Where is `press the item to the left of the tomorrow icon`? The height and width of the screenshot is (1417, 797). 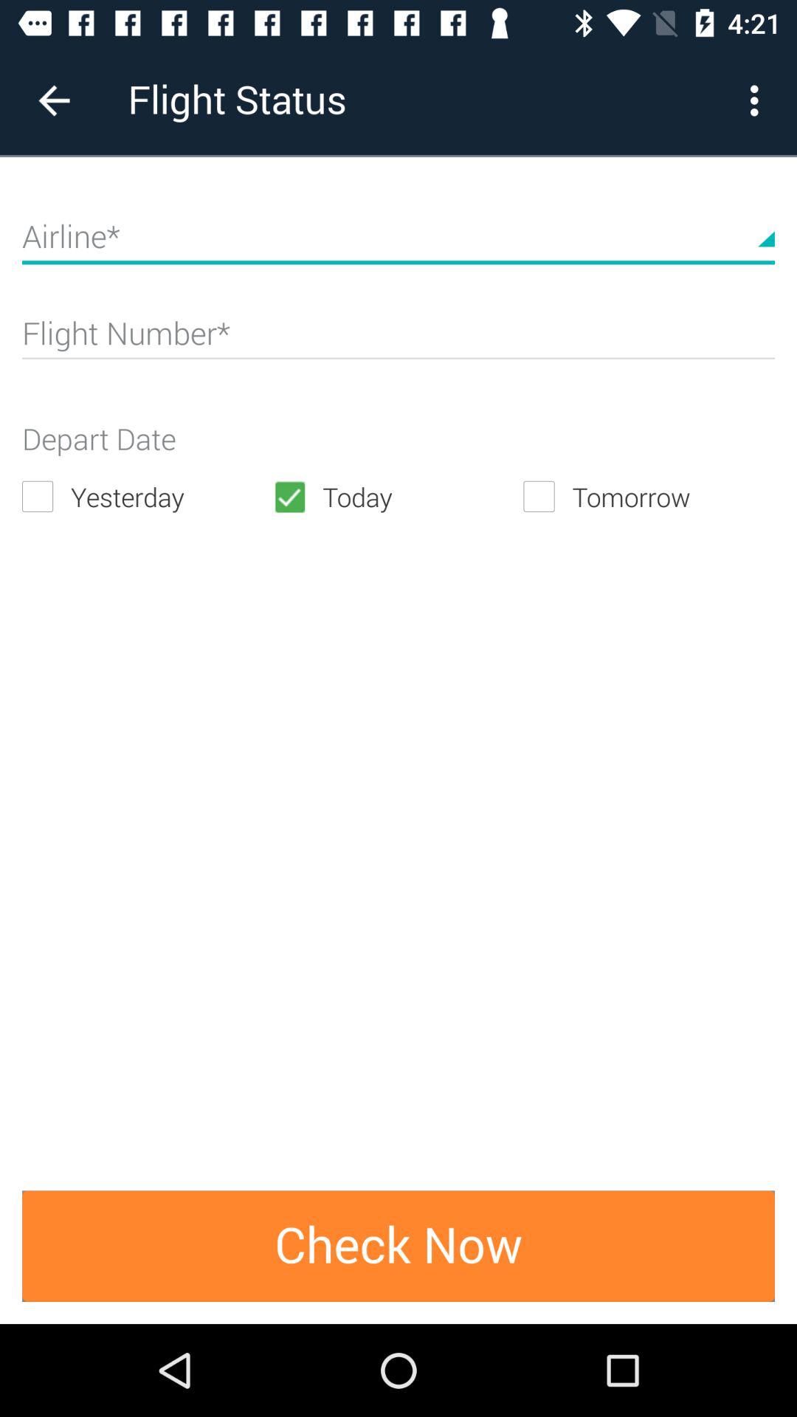 press the item to the left of the tomorrow icon is located at coordinates (398, 496).